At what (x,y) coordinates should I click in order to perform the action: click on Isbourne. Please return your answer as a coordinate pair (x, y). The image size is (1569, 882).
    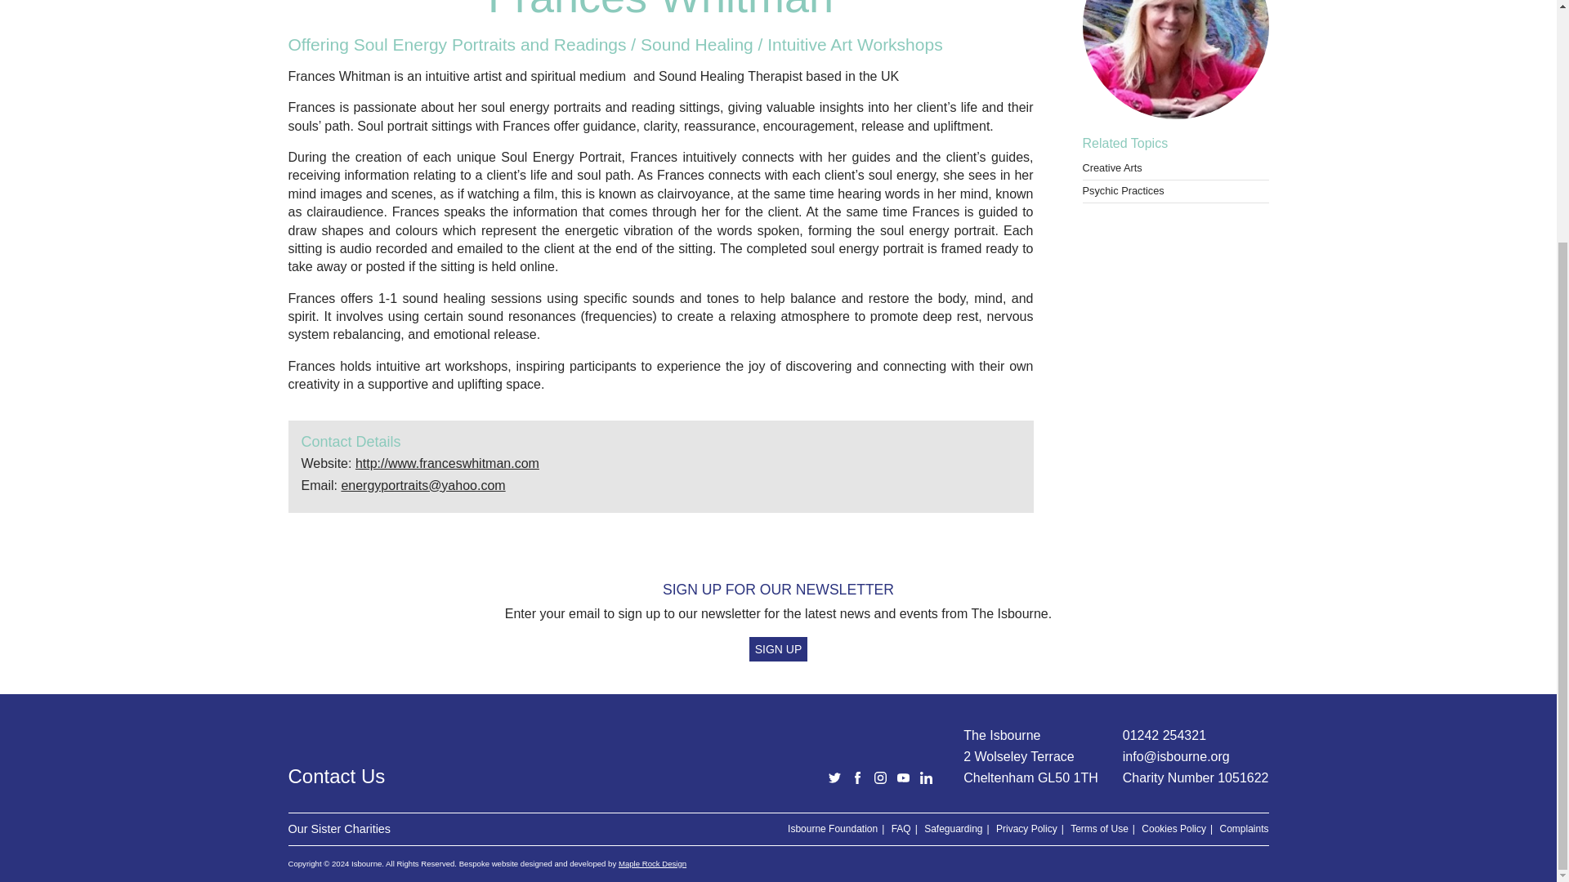
    Looking at the image, I should click on (858, 777).